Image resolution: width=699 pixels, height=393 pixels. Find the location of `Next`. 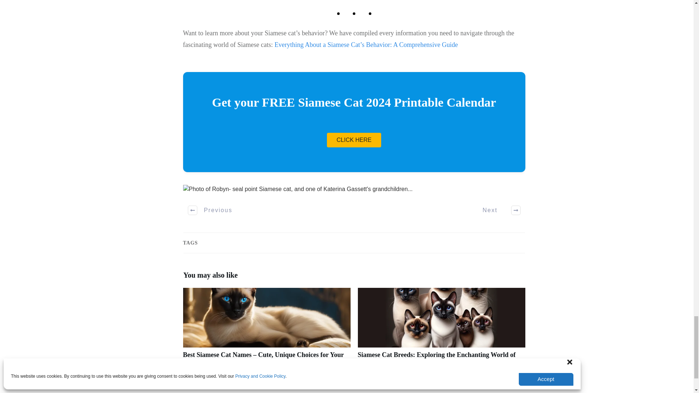

Next is located at coordinates (497, 210).